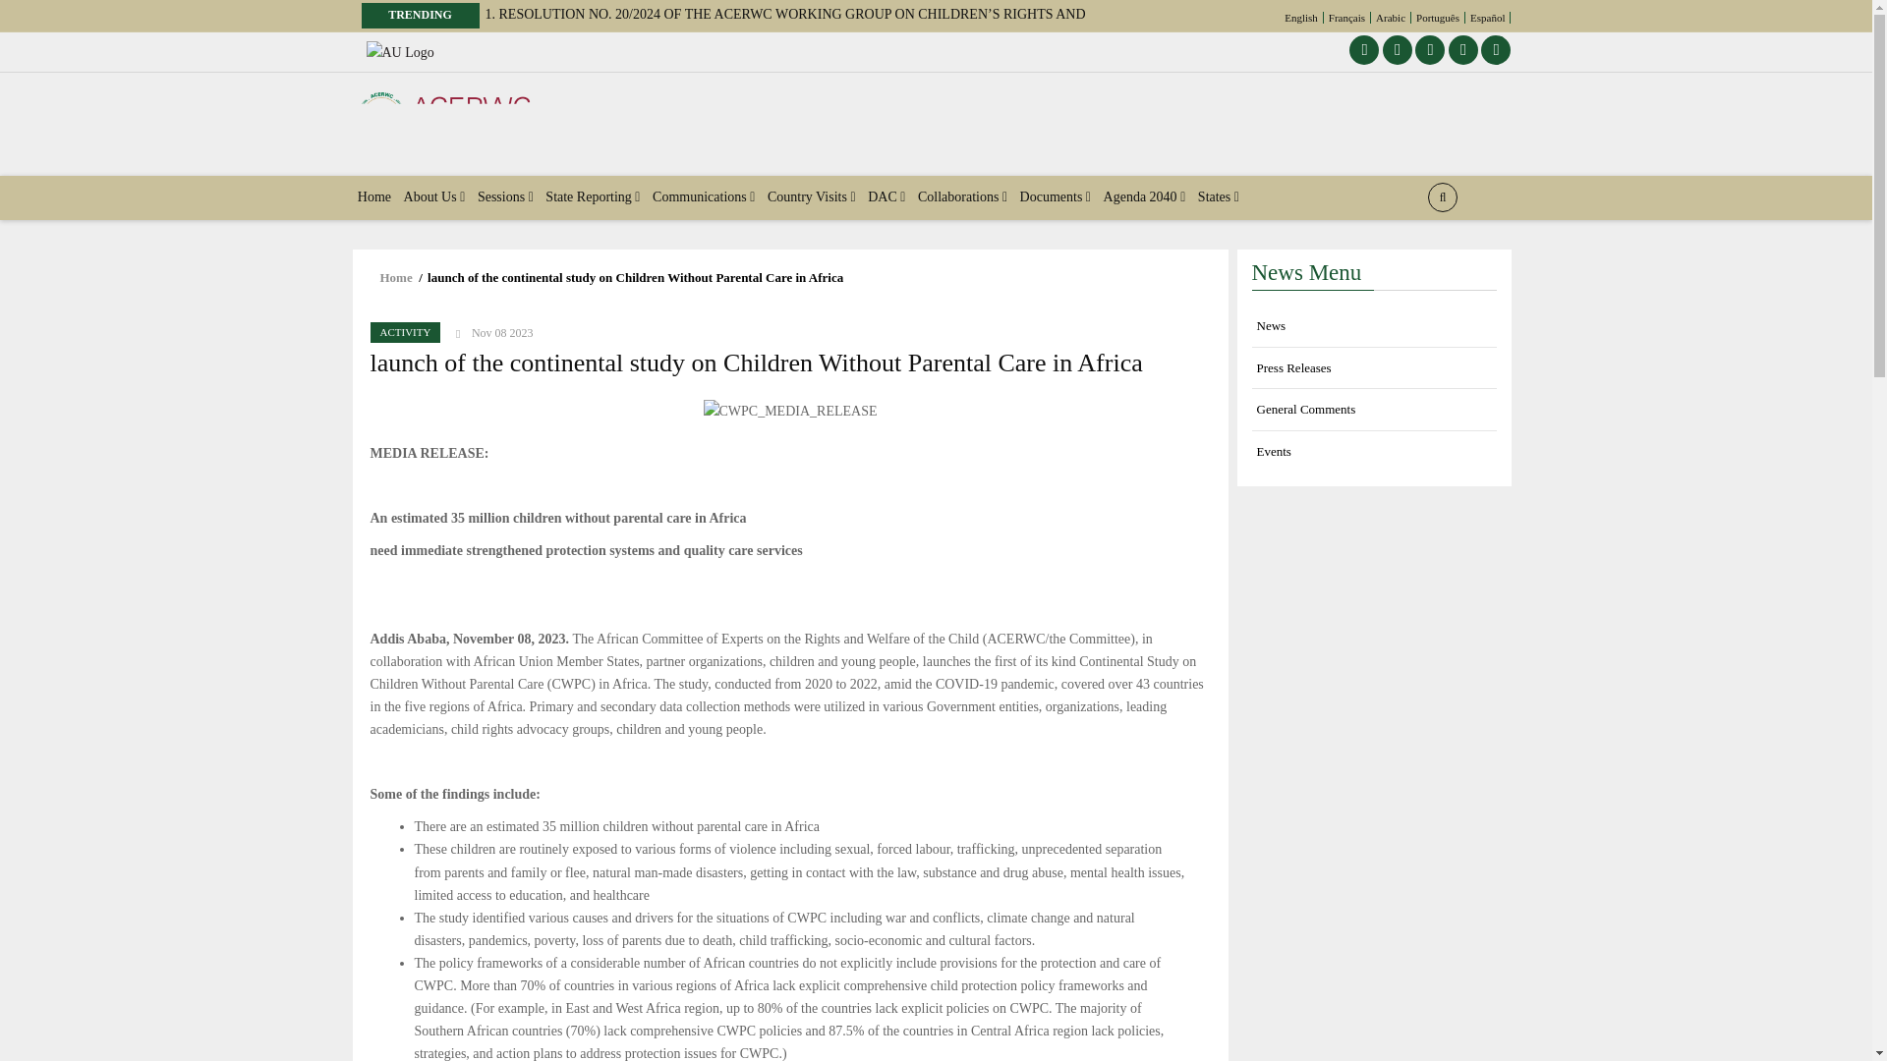 Image resolution: width=1887 pixels, height=1061 pixels. What do you see at coordinates (374, 196) in the screenshot?
I see `Home` at bounding box center [374, 196].